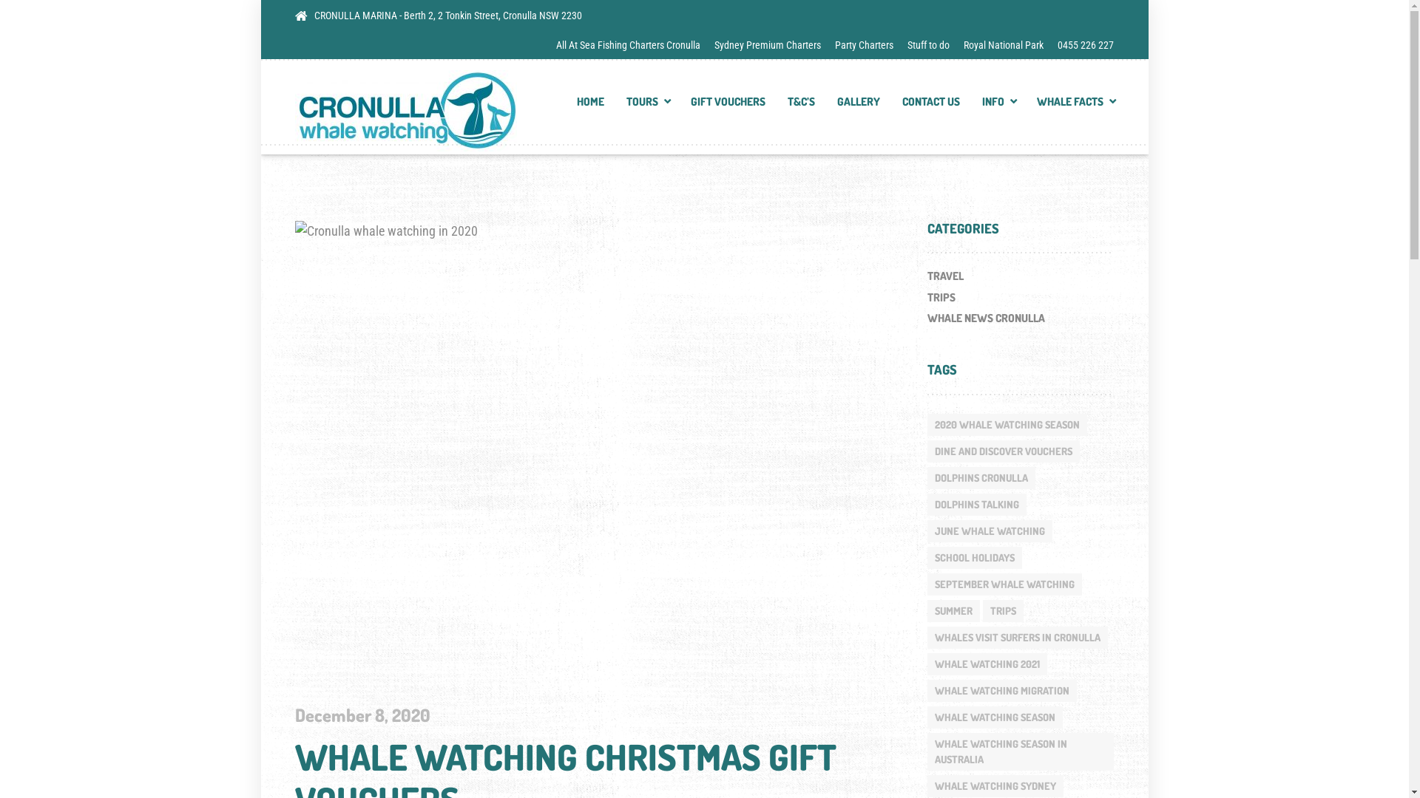 The height and width of the screenshot is (798, 1420). Describe the element at coordinates (981, 478) in the screenshot. I see `DOLPHINS CRONULLA` at that location.